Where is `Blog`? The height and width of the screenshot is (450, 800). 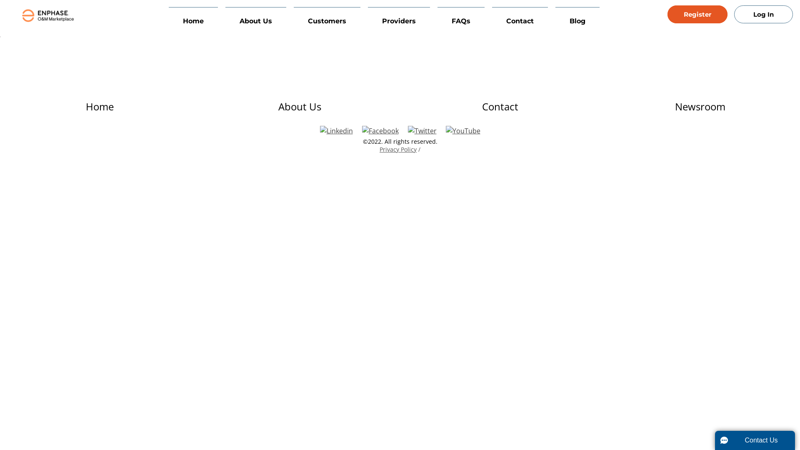
Blog is located at coordinates (577, 18).